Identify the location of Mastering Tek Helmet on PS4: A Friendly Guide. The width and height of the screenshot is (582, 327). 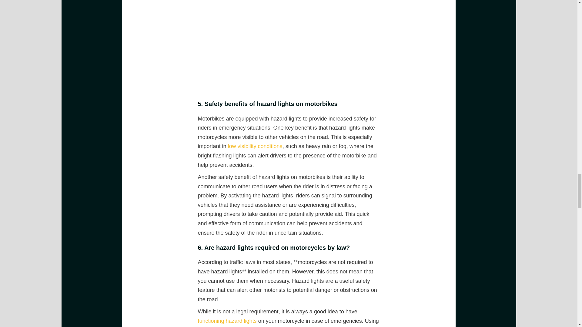
(255, 146).